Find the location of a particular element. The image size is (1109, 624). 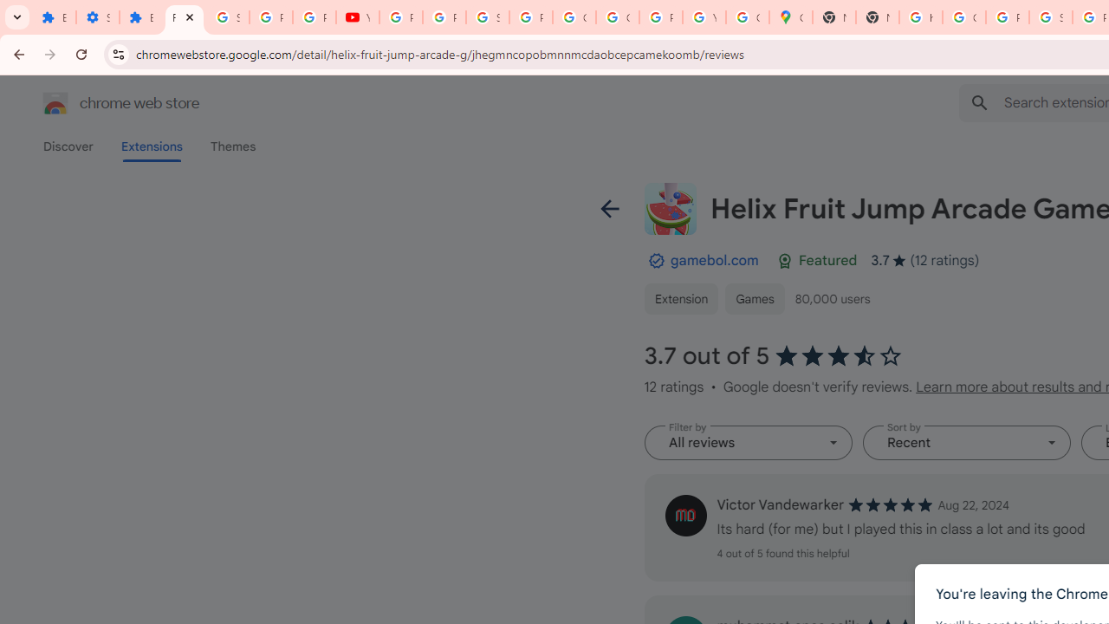

Google Account is located at coordinates (574, 17).